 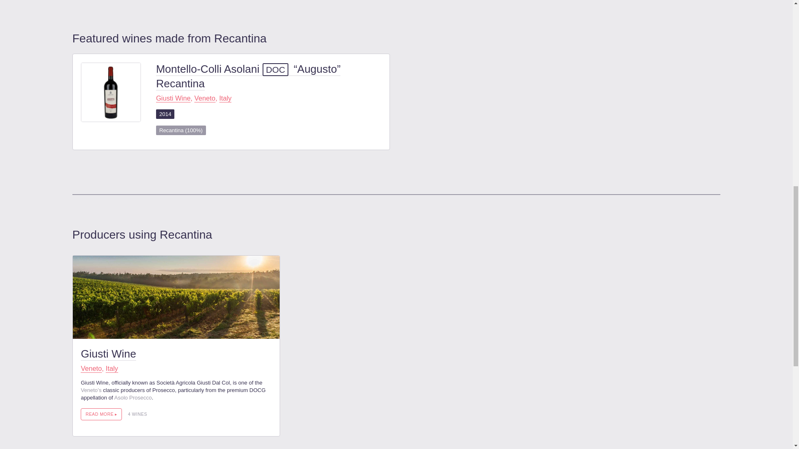 I want to click on Italy, so click(x=112, y=368).